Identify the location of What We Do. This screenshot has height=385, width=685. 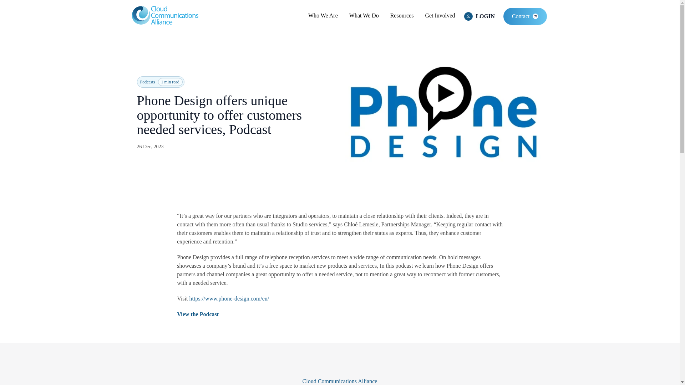
(364, 15).